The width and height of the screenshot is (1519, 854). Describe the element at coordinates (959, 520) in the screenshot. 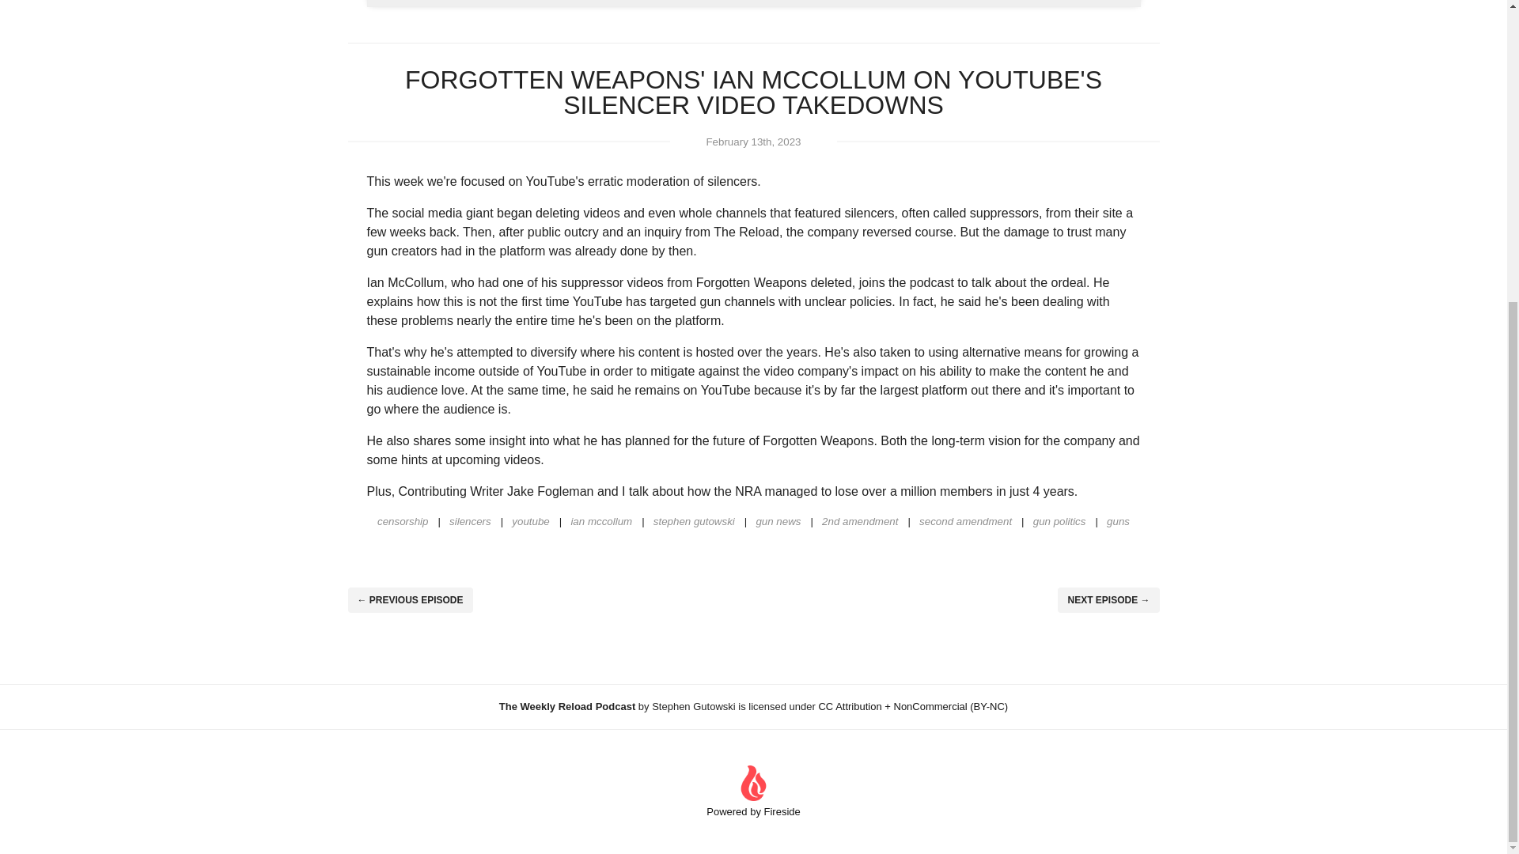

I see `second amendment` at that location.